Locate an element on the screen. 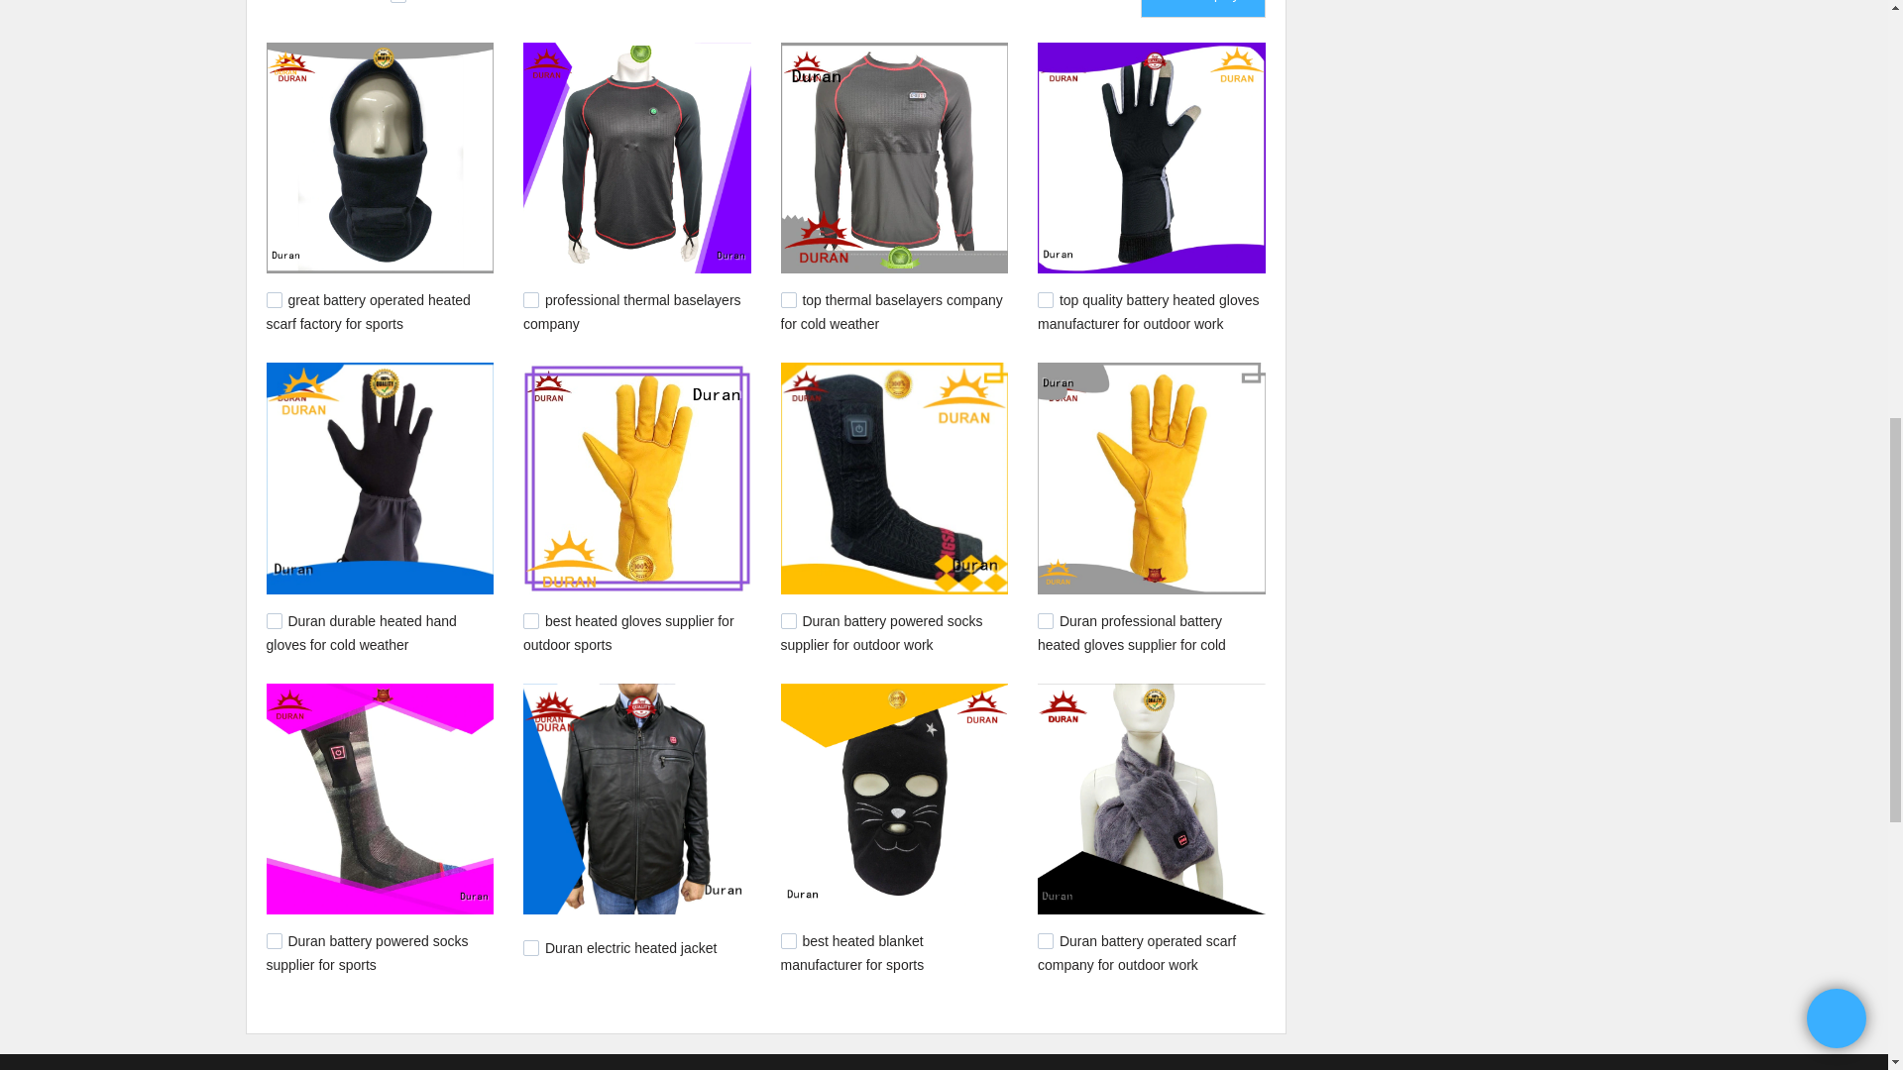 The height and width of the screenshot is (1070, 1903). professional thermal baselayers company is located at coordinates (632, 311).